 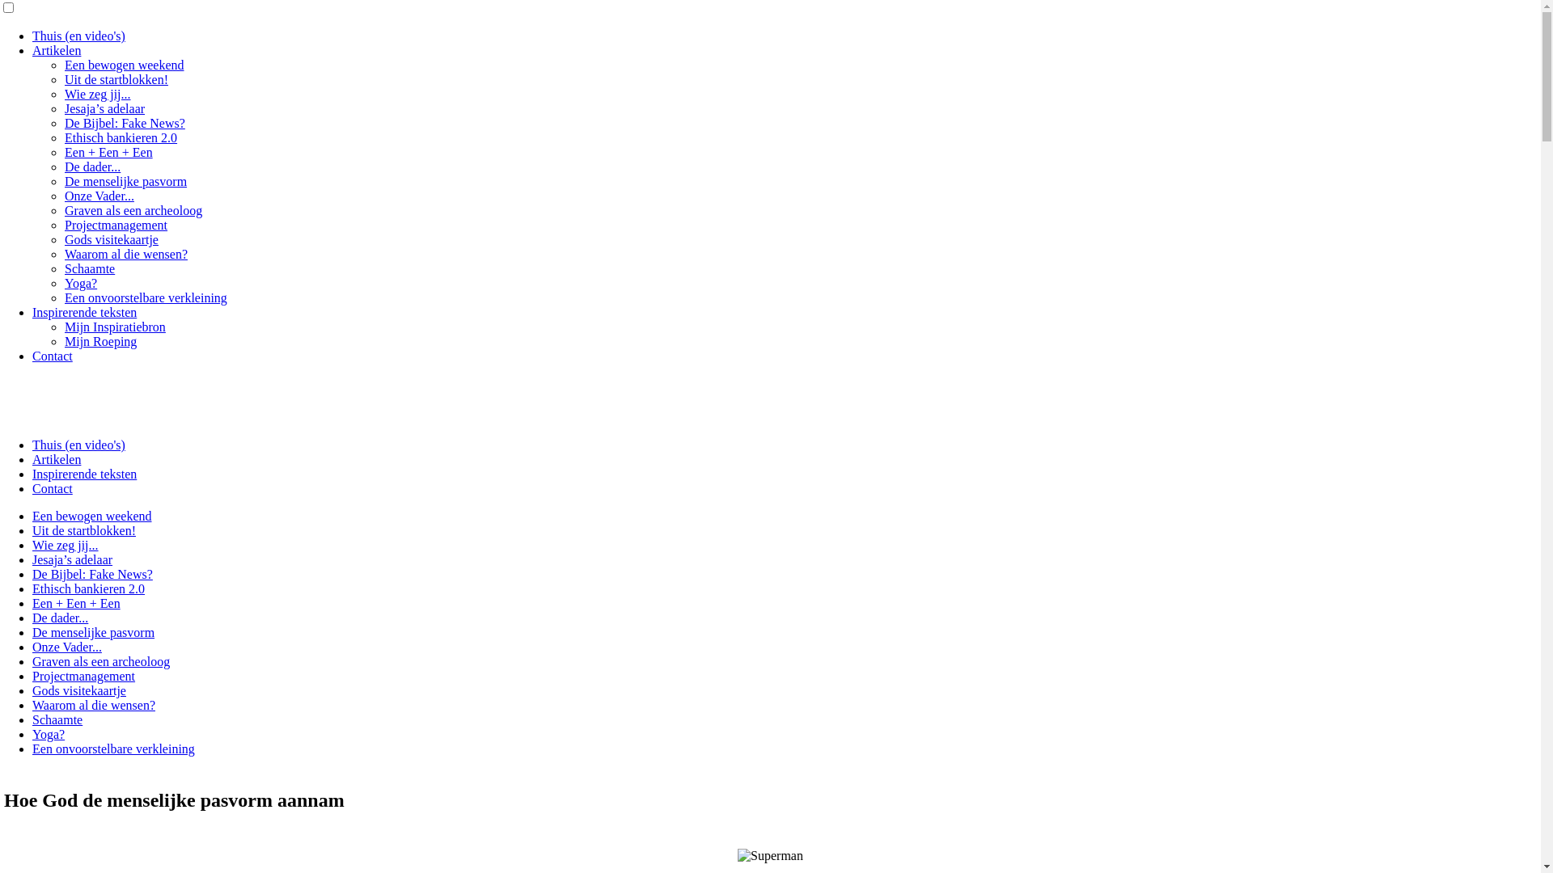 I want to click on Een onvoorstelbare verkleining, so click(x=146, y=297).